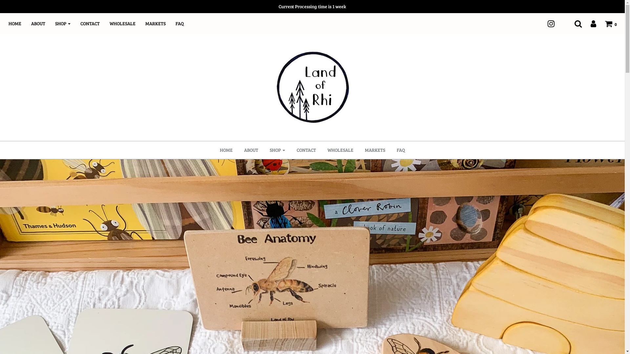 The width and height of the screenshot is (630, 354). I want to click on 0, so click(607, 24).